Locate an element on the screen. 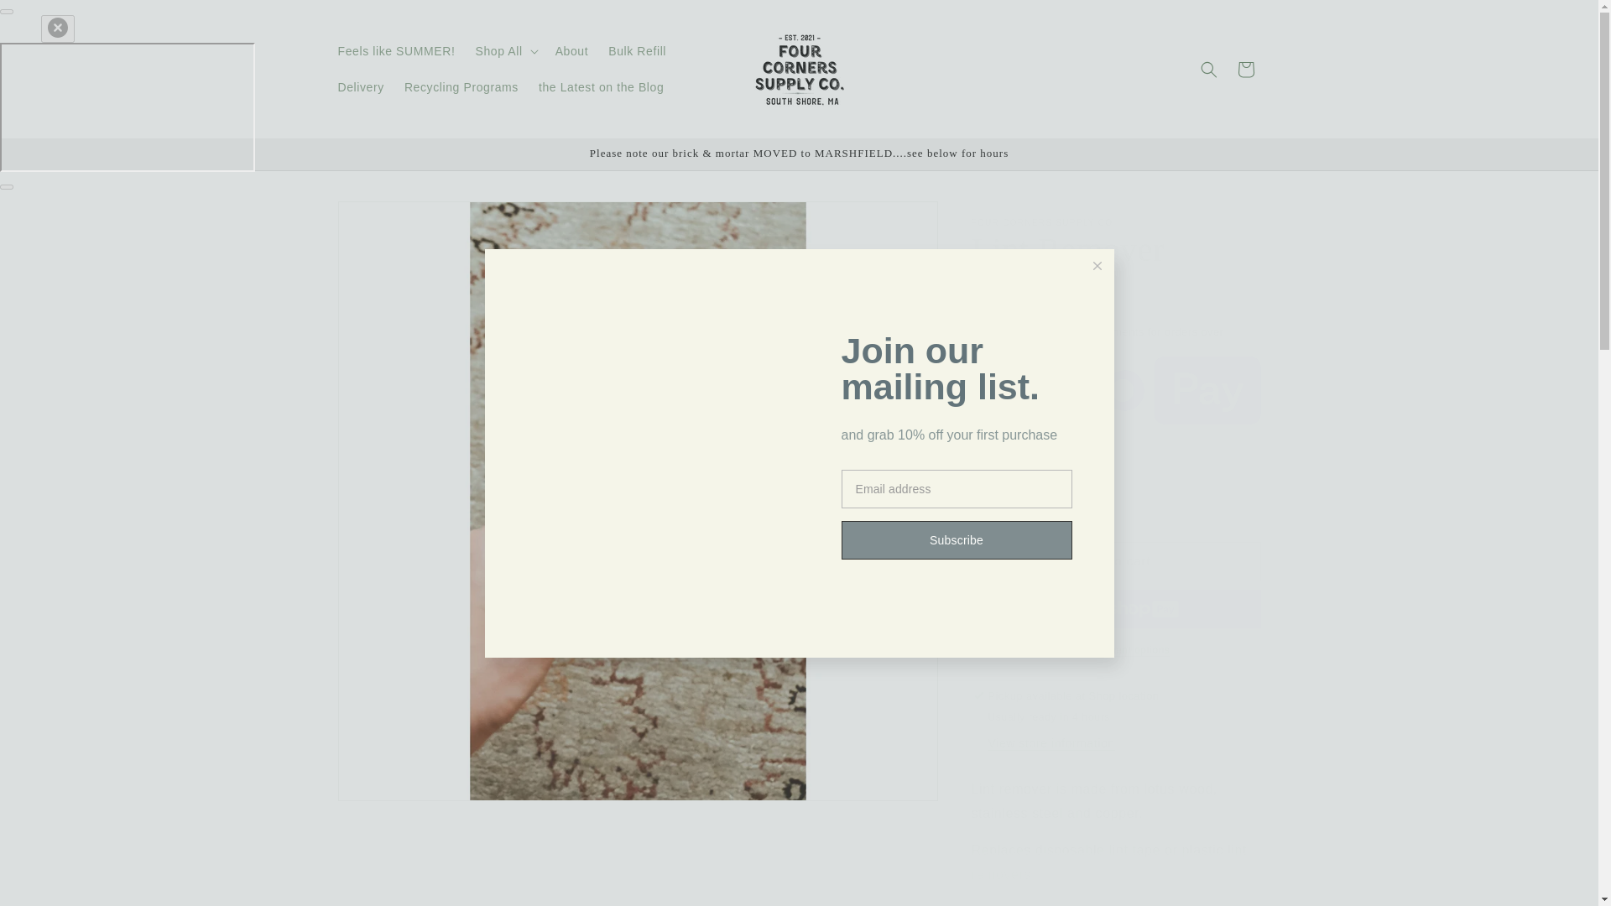  Feels like SUMMER! is located at coordinates (396, 50).